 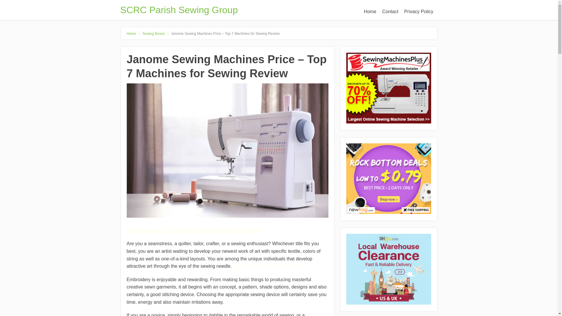 What do you see at coordinates (370, 12) in the screenshot?
I see `Home` at bounding box center [370, 12].